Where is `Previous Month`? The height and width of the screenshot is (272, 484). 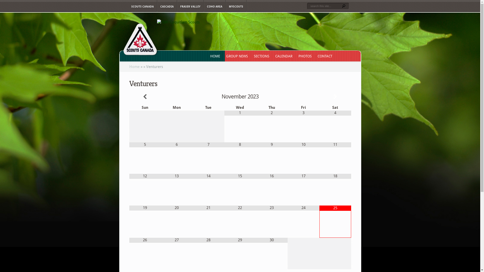
Previous Month is located at coordinates (145, 97).